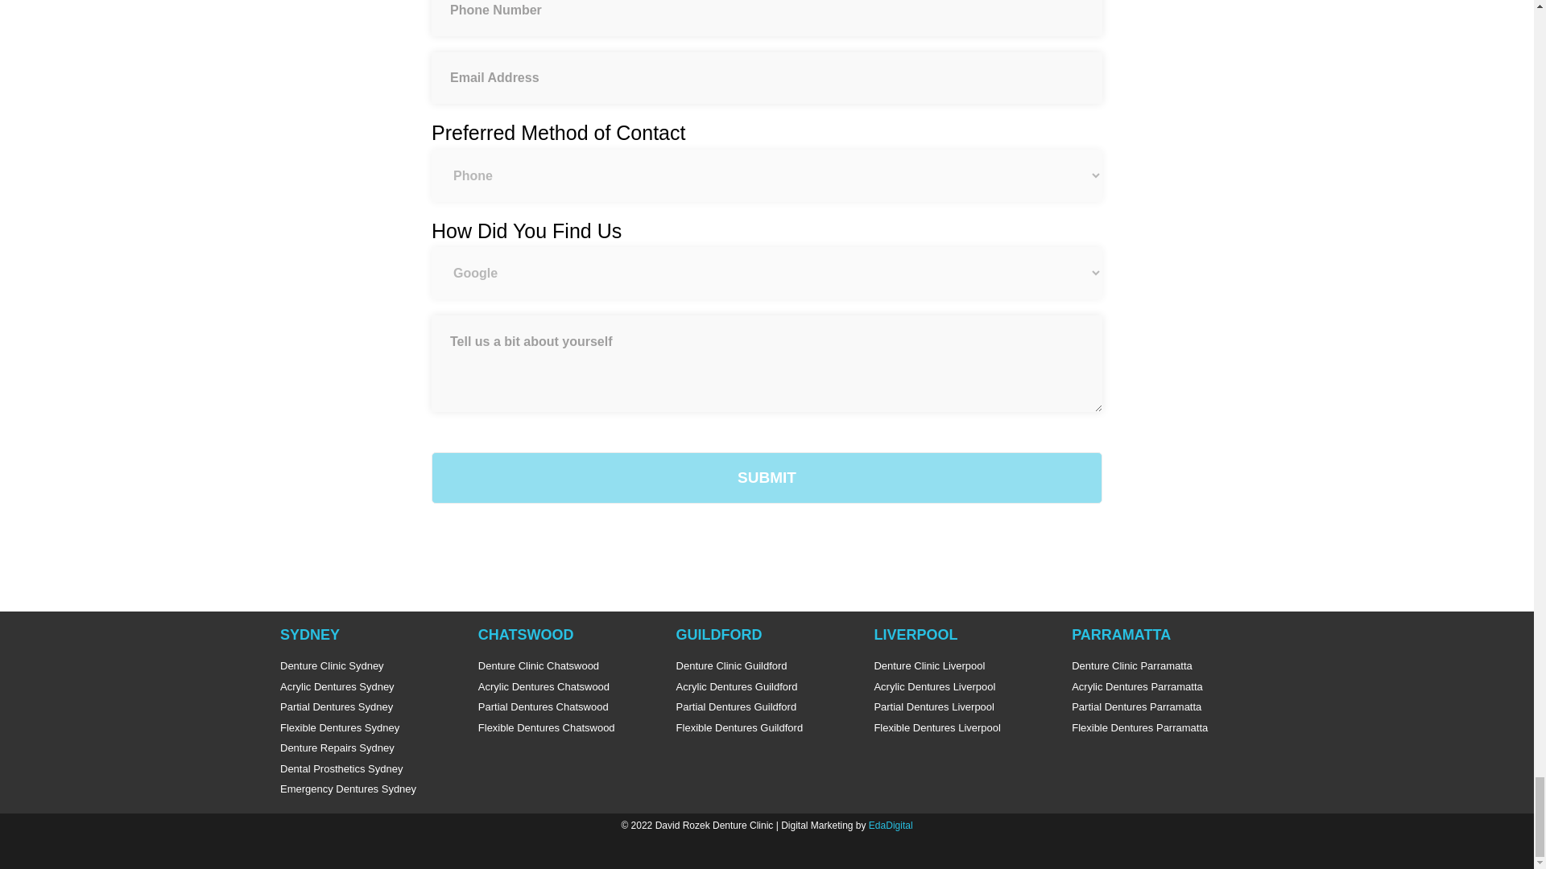 The height and width of the screenshot is (869, 1546). What do you see at coordinates (1163, 706) in the screenshot?
I see `Partial Dentures Parramatta` at bounding box center [1163, 706].